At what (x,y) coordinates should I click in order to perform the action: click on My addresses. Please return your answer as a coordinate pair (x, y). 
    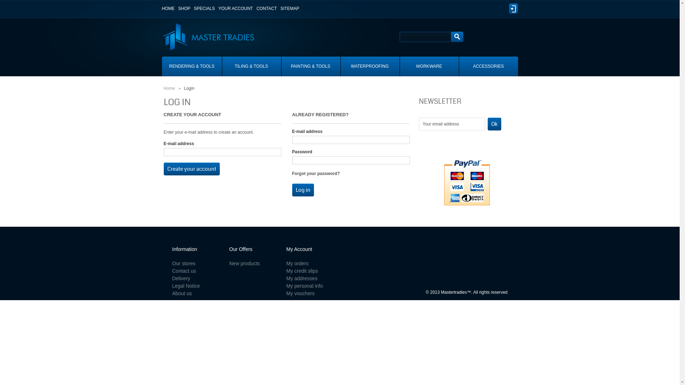
    Looking at the image, I should click on (302, 278).